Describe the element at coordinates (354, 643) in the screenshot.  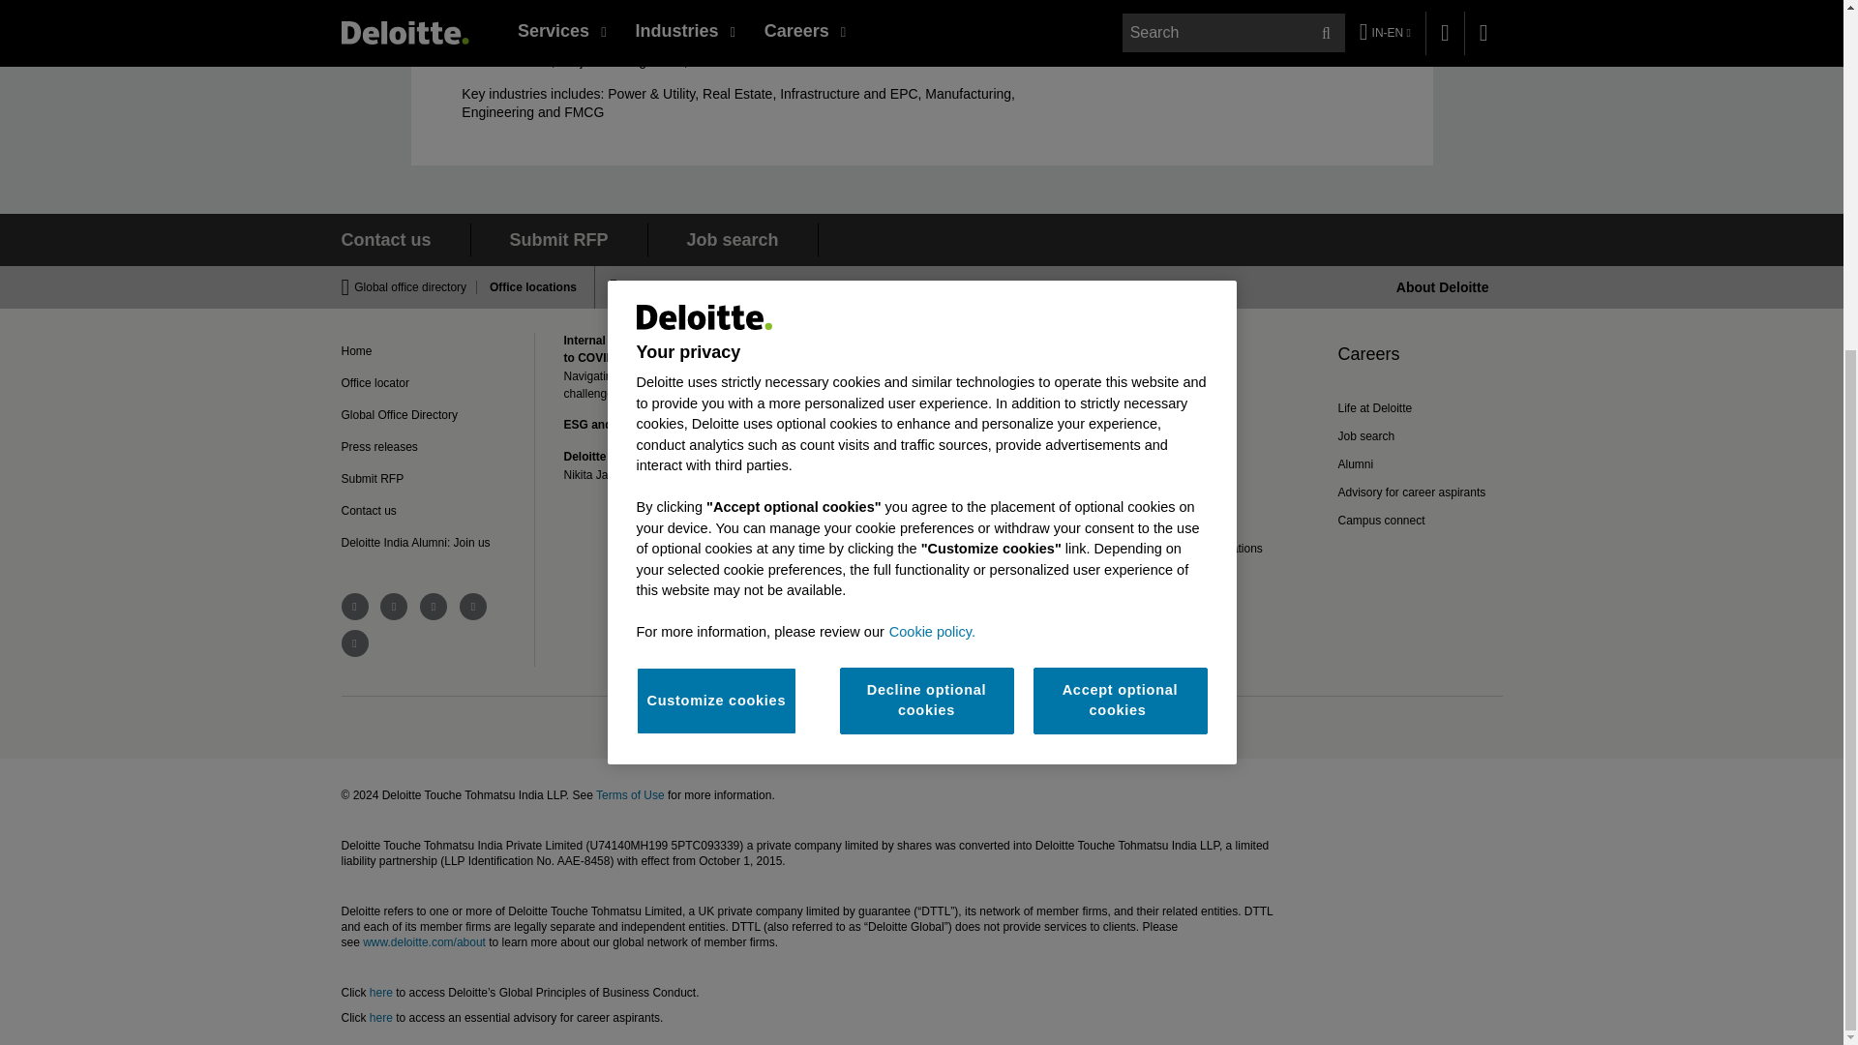
I see `instagram` at that location.